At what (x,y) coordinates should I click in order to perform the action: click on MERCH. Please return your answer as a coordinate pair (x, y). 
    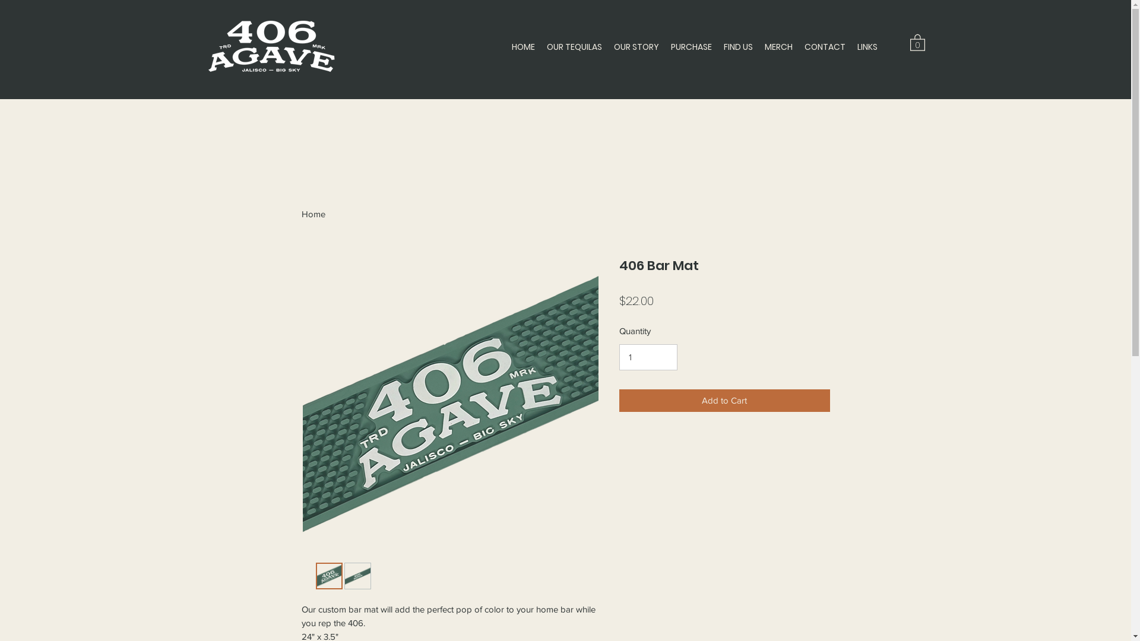
    Looking at the image, I should click on (779, 47).